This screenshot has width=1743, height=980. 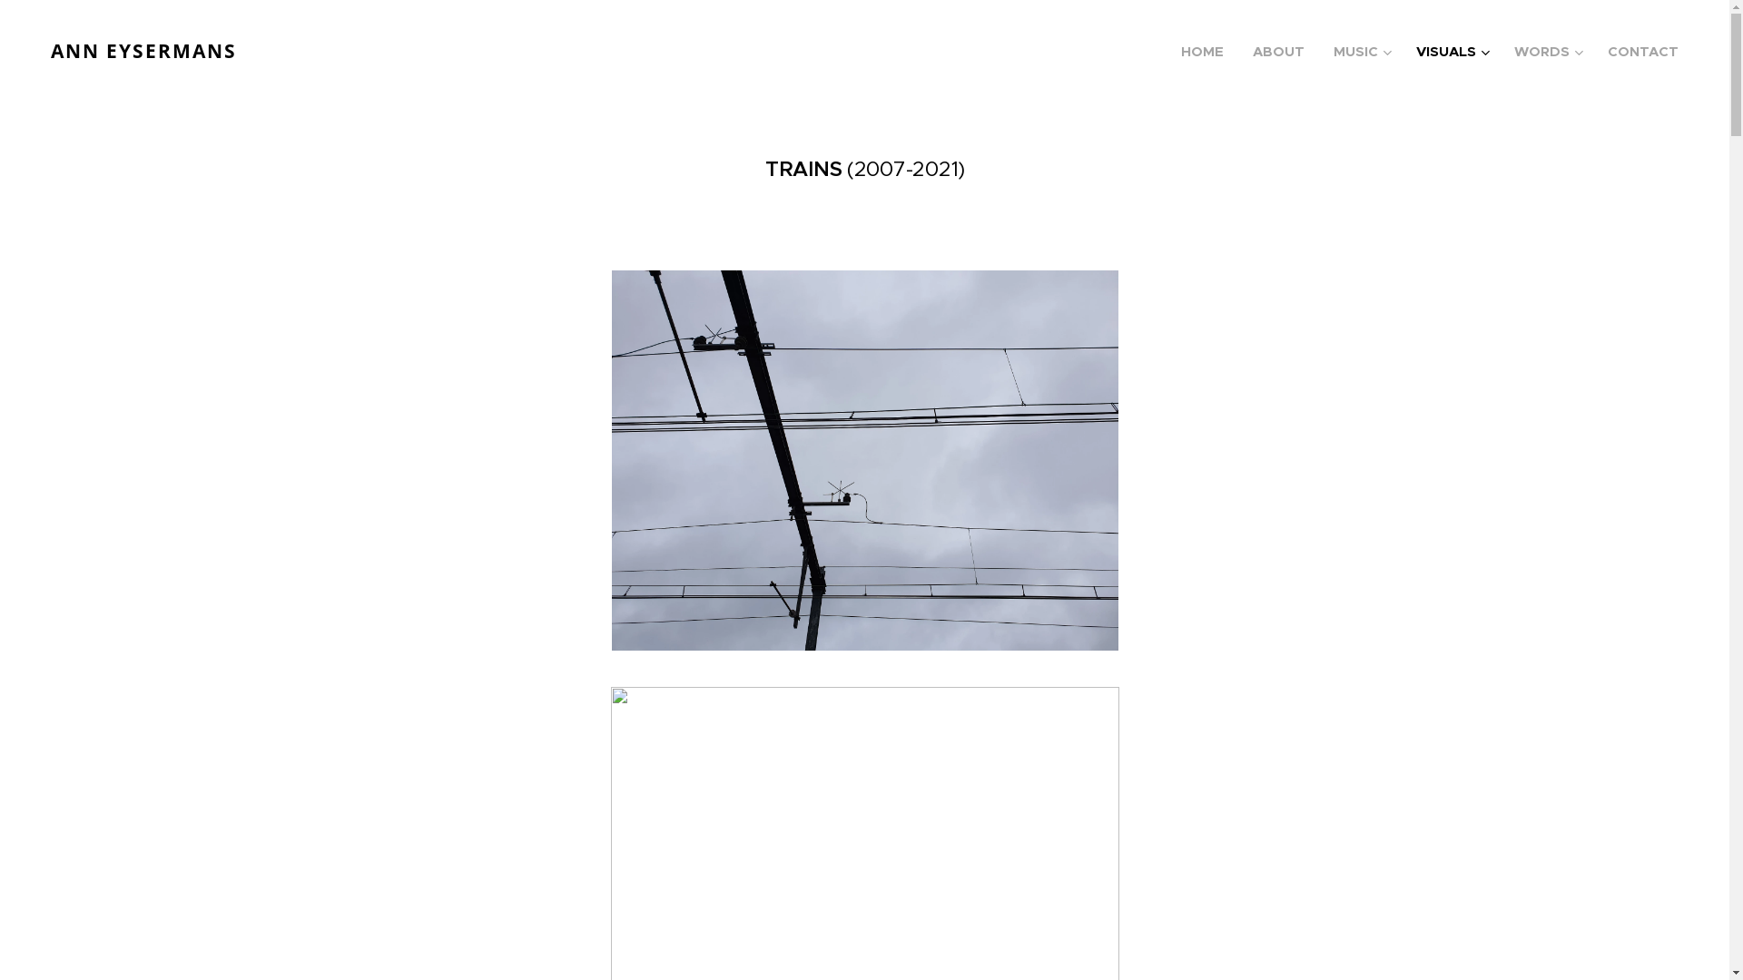 What do you see at coordinates (1207, 52) in the screenshot?
I see `HOME` at bounding box center [1207, 52].